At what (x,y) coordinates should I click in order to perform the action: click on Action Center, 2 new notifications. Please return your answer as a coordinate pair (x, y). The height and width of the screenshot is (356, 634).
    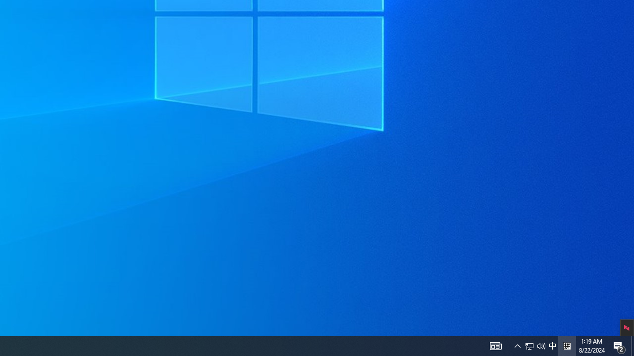
    Looking at the image, I should click on (535, 346).